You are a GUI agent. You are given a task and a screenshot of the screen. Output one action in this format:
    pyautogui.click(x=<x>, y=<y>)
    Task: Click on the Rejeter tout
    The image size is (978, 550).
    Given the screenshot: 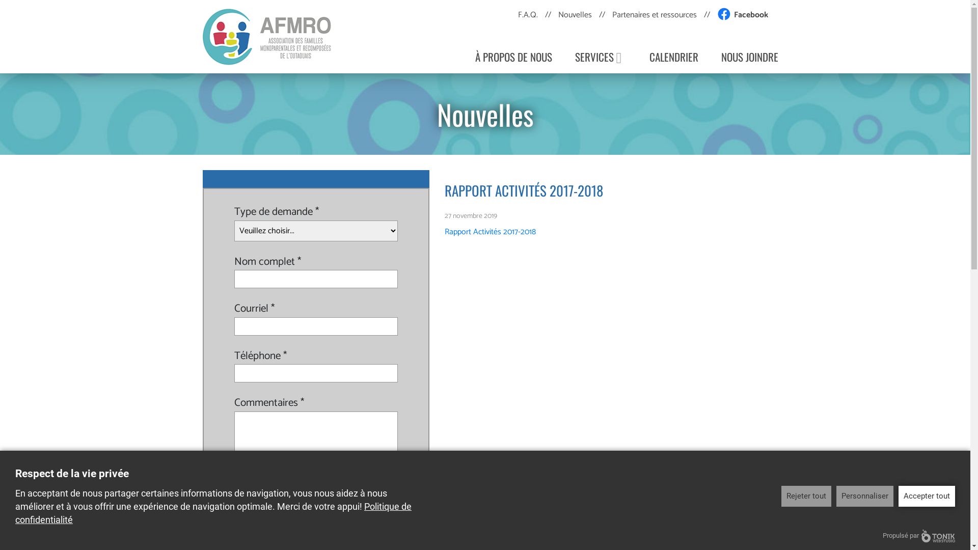 What is the action you would take?
    pyautogui.click(x=806, y=497)
    